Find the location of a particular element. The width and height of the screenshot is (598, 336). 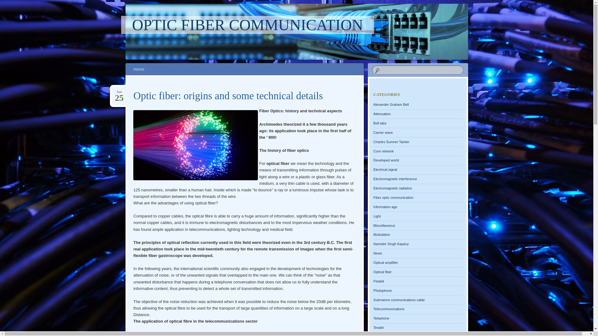

Optical amplifier is located at coordinates (386, 263).